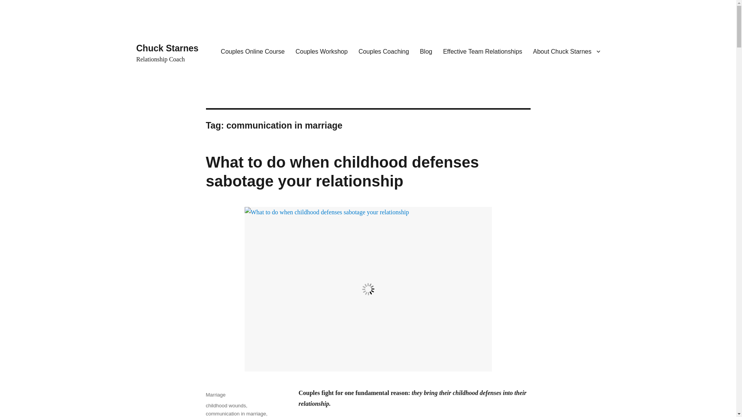  What do you see at coordinates (235, 413) in the screenshot?
I see `communication in marriage` at bounding box center [235, 413].